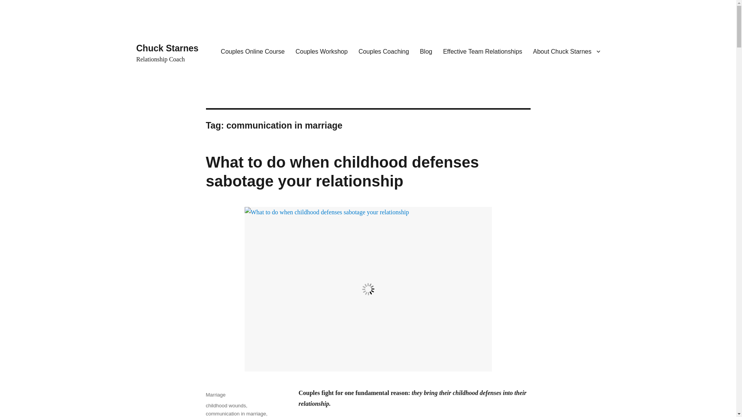  What do you see at coordinates (235, 413) in the screenshot?
I see `communication in marriage` at bounding box center [235, 413].